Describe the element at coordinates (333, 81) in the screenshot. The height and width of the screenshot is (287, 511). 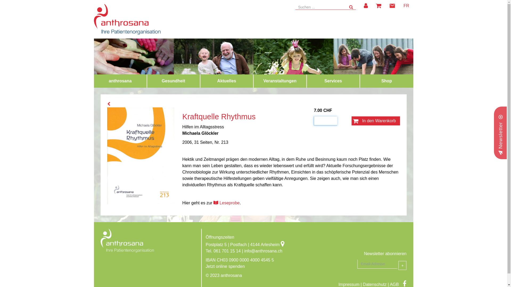
I see `Services` at that location.